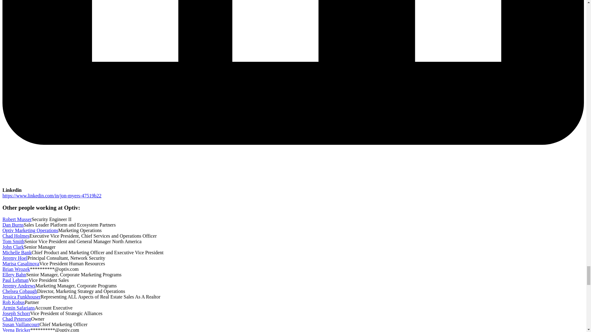 Image resolution: width=591 pixels, height=332 pixels. I want to click on Veena Bricker, so click(16, 330).